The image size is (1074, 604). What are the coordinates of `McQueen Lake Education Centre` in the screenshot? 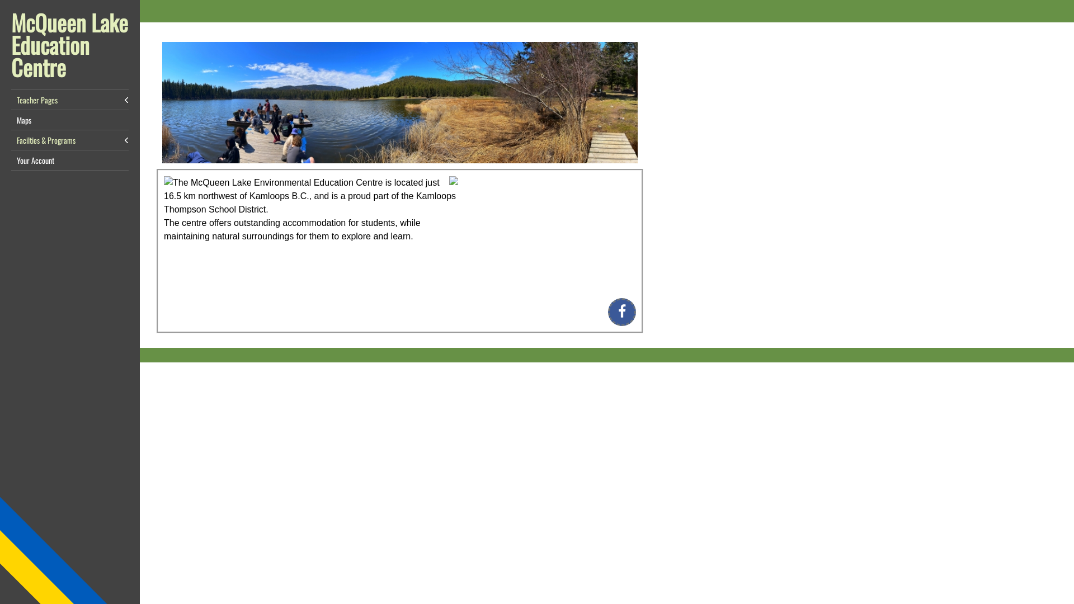 It's located at (69, 45).